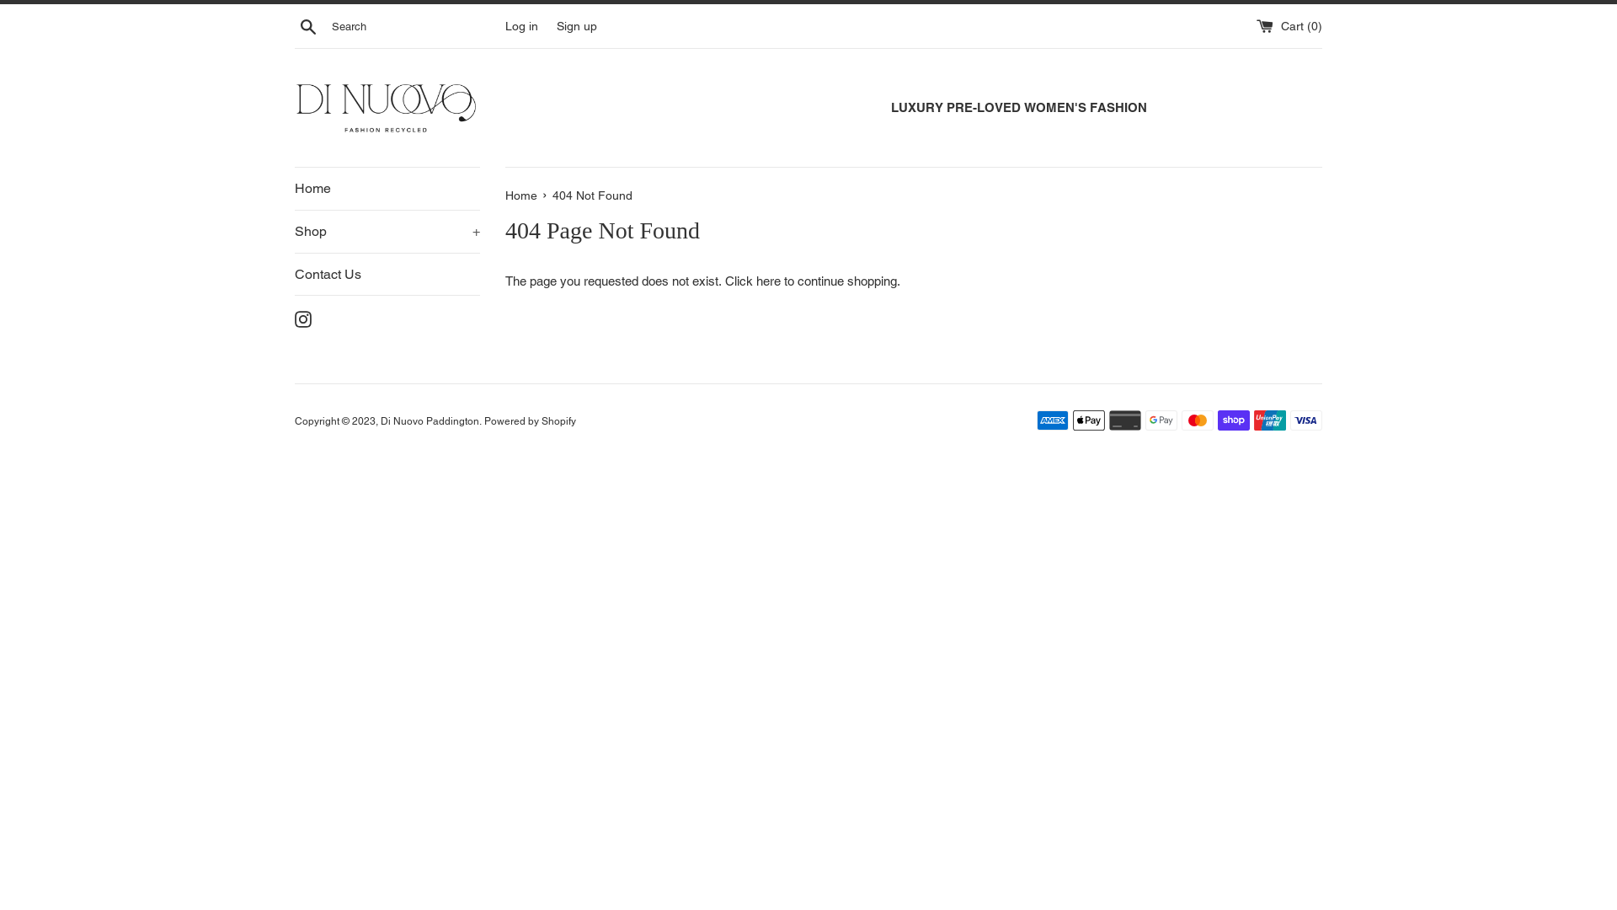 This screenshot has height=910, width=1617. Describe the element at coordinates (577, 25) in the screenshot. I see `Sign up` at that location.